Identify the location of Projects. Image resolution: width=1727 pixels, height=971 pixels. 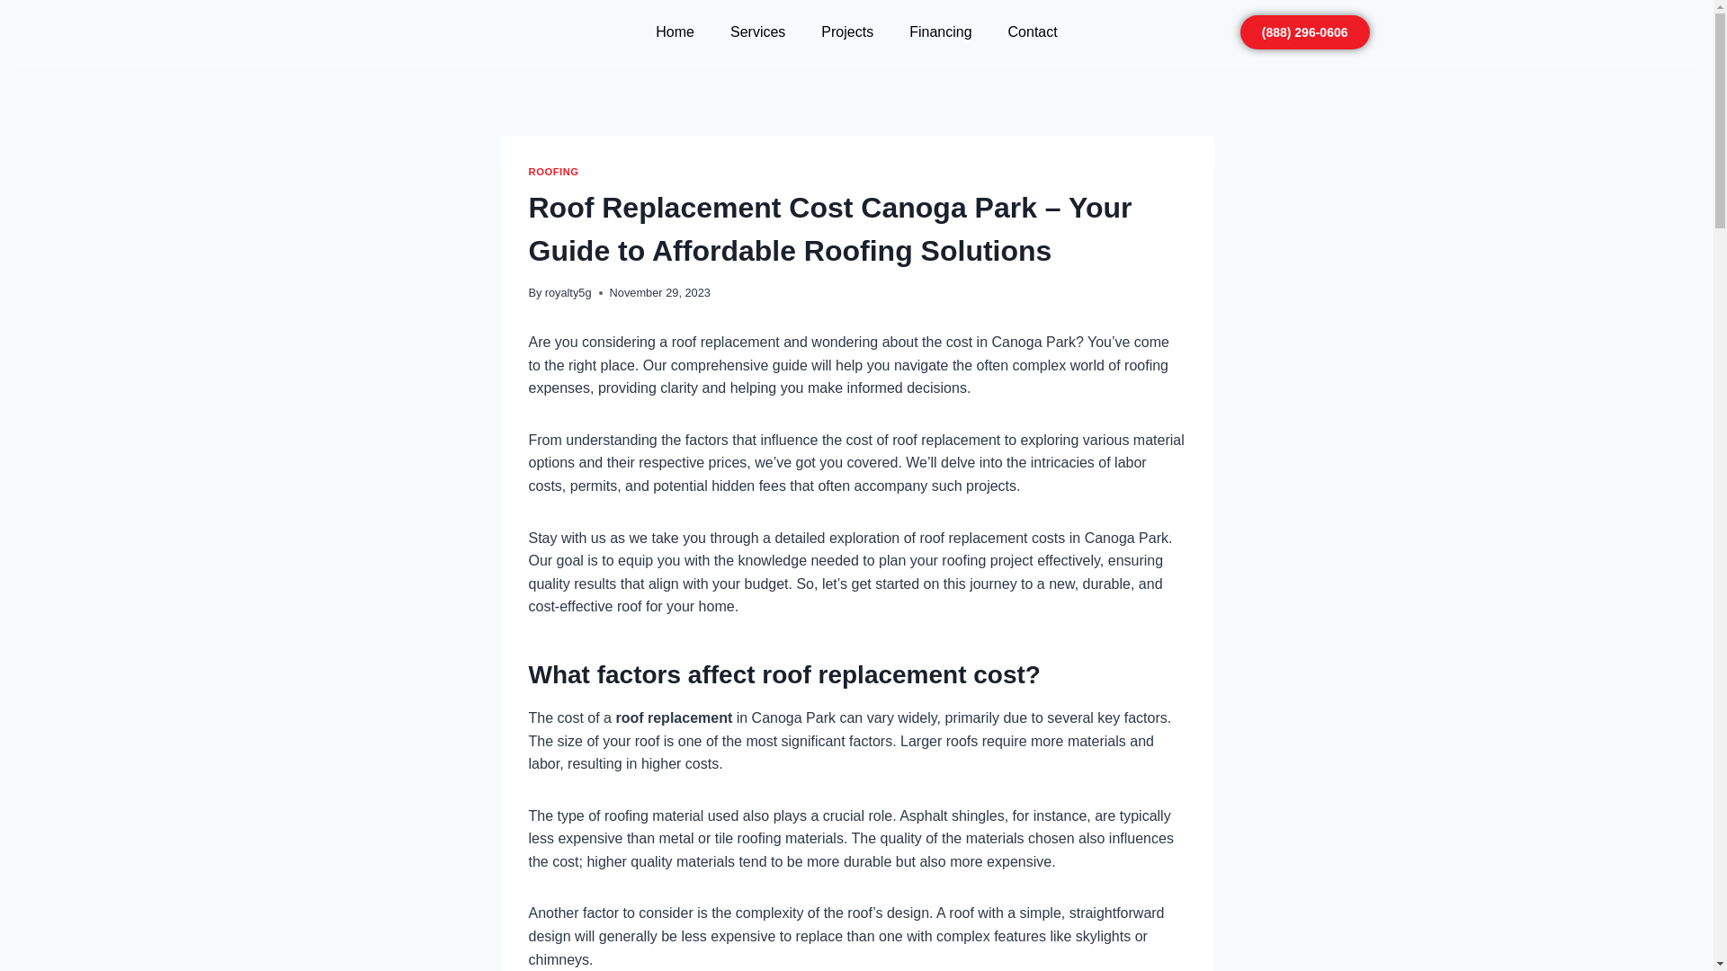
(846, 32).